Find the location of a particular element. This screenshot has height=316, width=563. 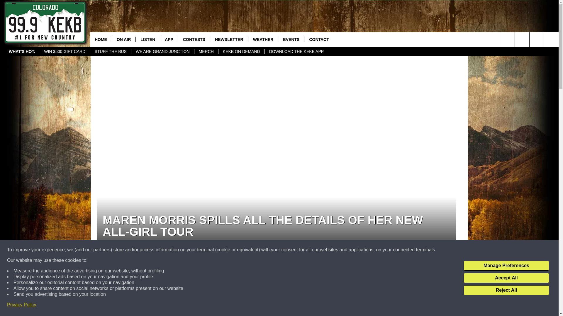

Share on Facebook is located at coordinates (200, 279).